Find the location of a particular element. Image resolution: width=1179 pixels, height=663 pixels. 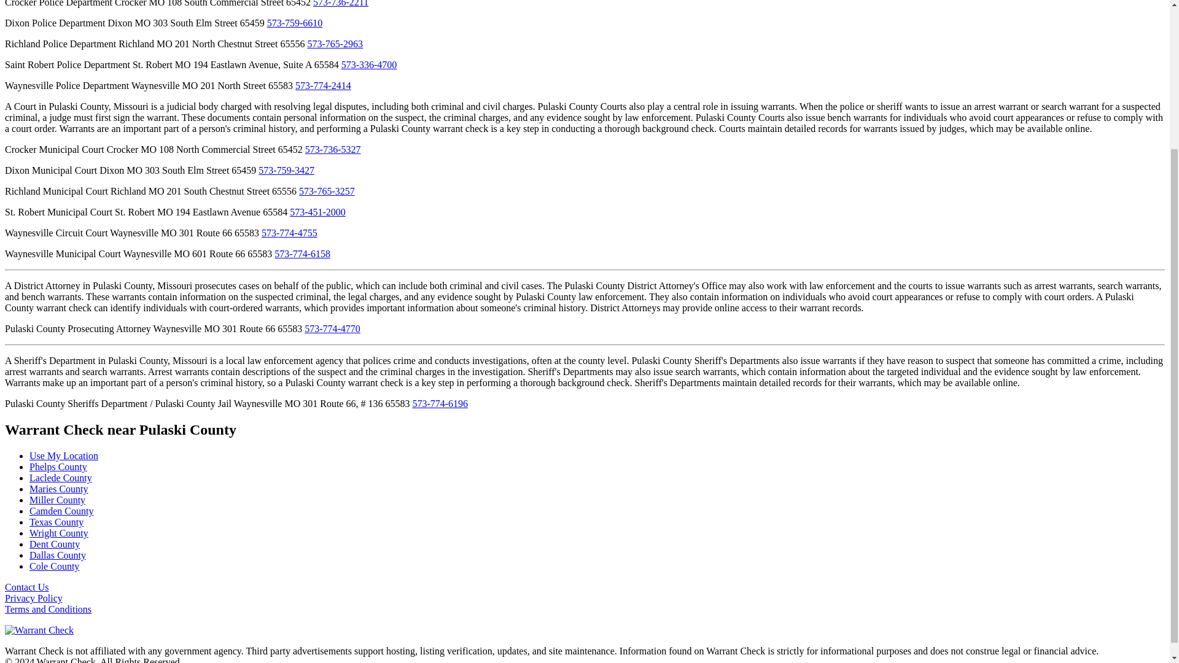

Phelps County is located at coordinates (58, 467).